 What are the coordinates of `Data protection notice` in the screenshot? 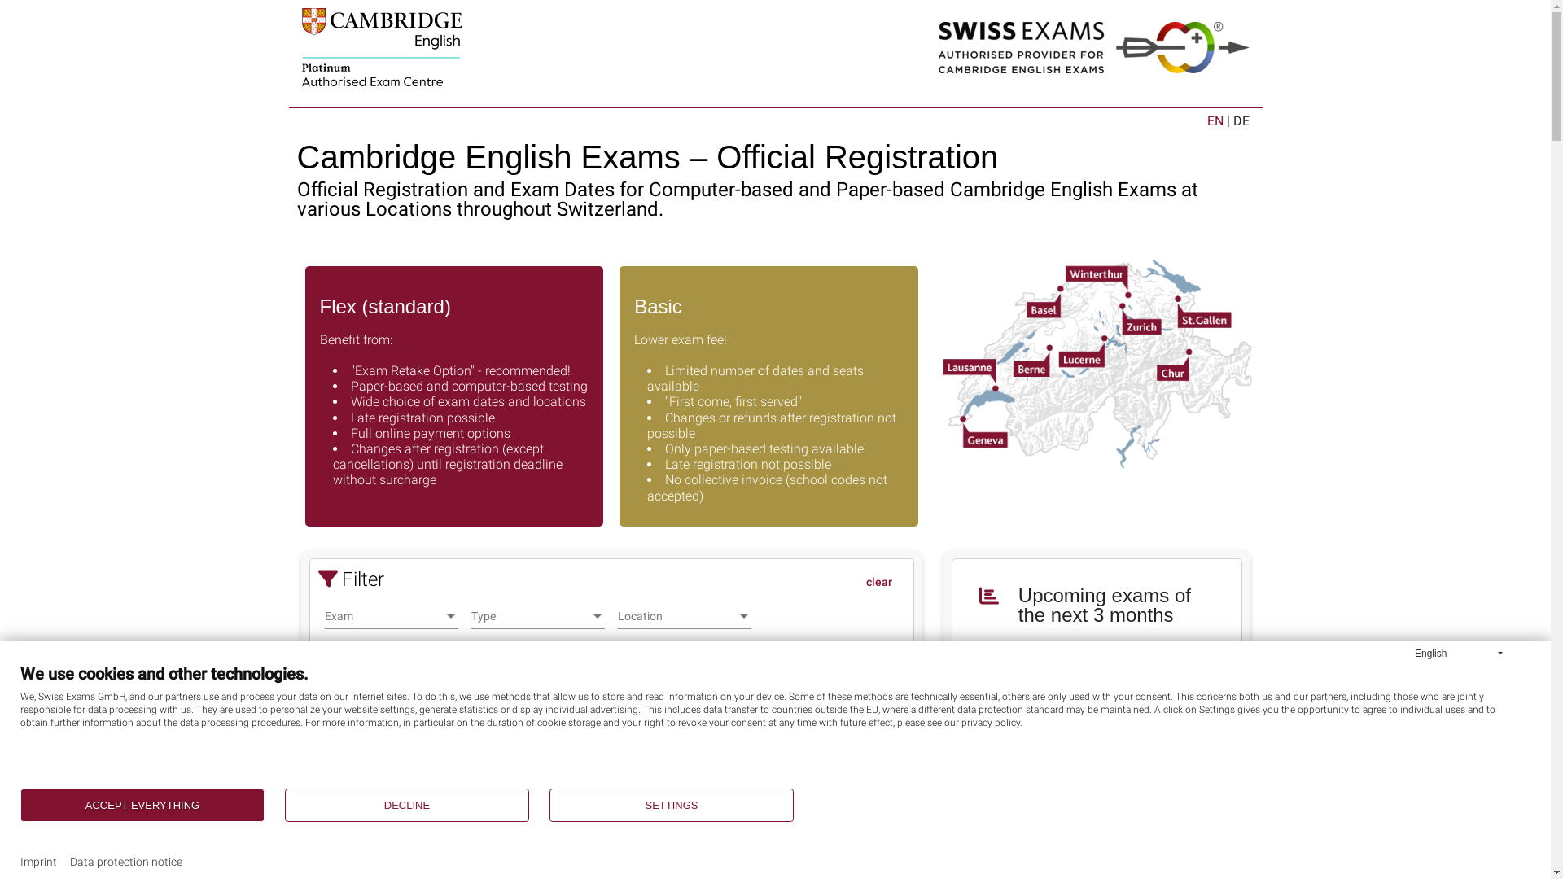 It's located at (126, 863).